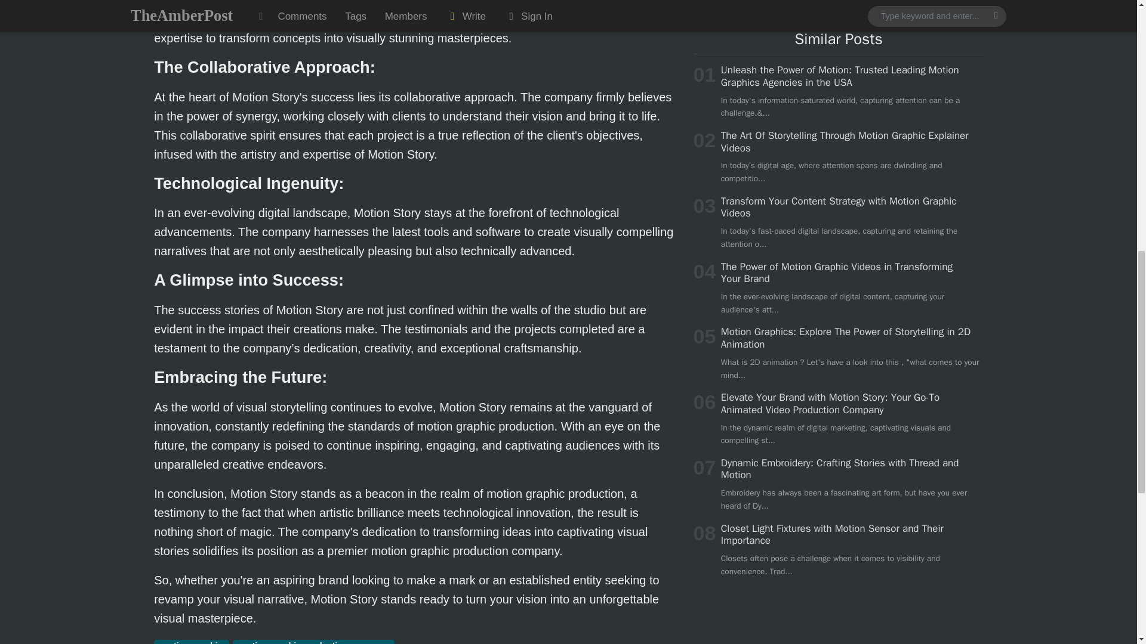 This screenshot has height=644, width=1146. Describe the element at coordinates (191, 642) in the screenshot. I see `motion graphic` at that location.